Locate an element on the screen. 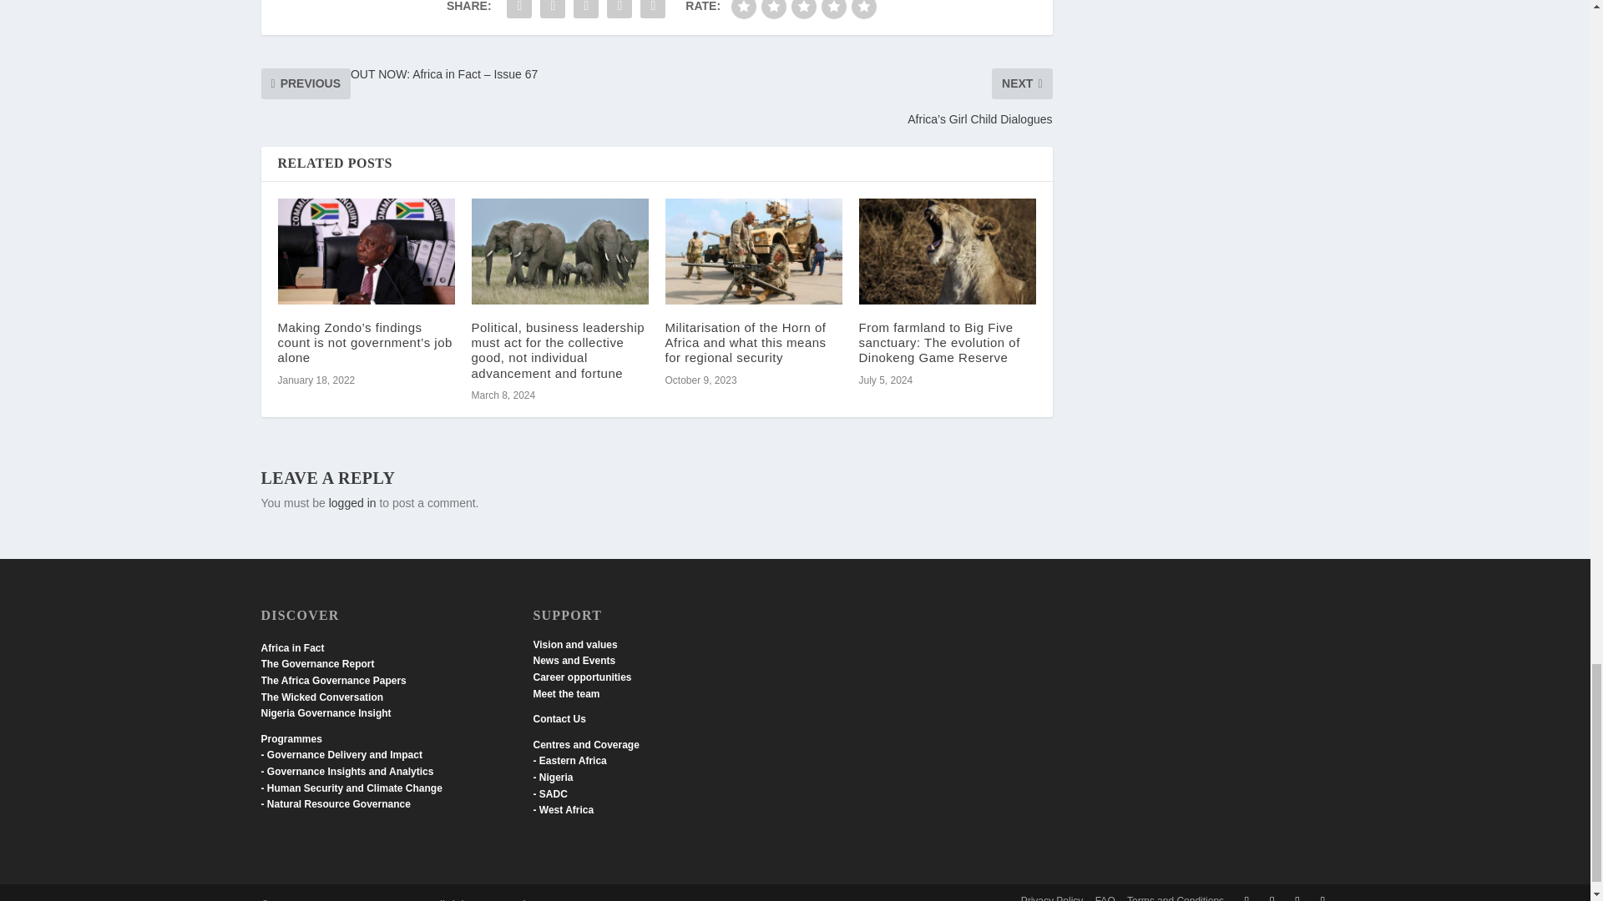  Share "Why data matters for governance" via LinkedIn is located at coordinates (585, 12).